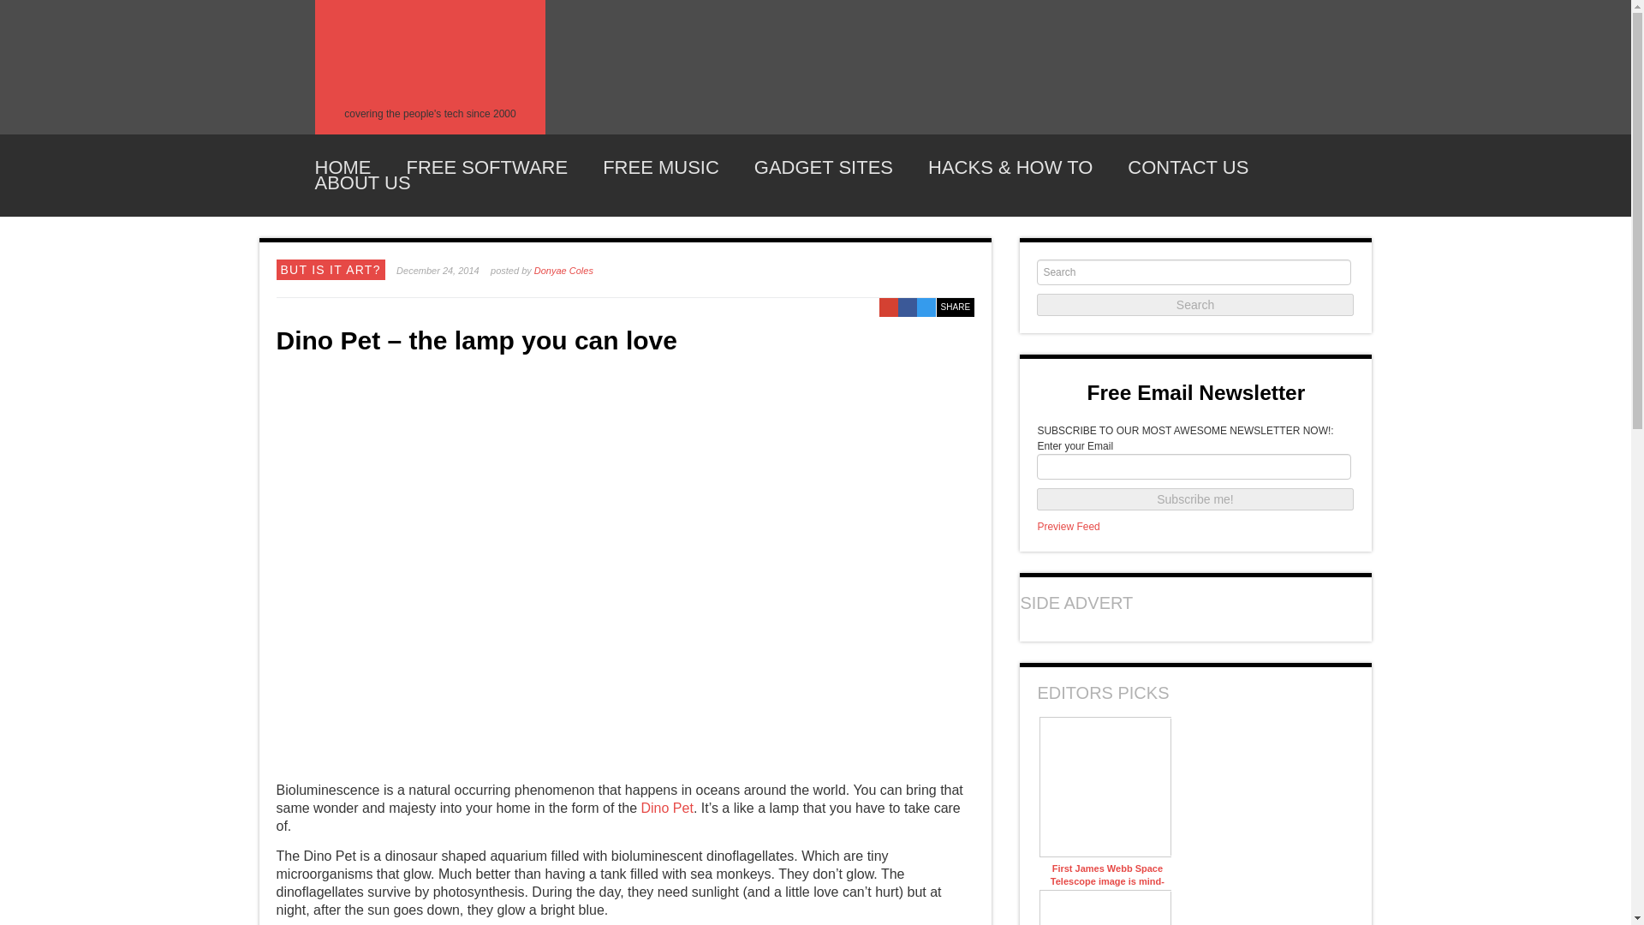  What do you see at coordinates (1195, 305) in the screenshot?
I see `Search` at bounding box center [1195, 305].